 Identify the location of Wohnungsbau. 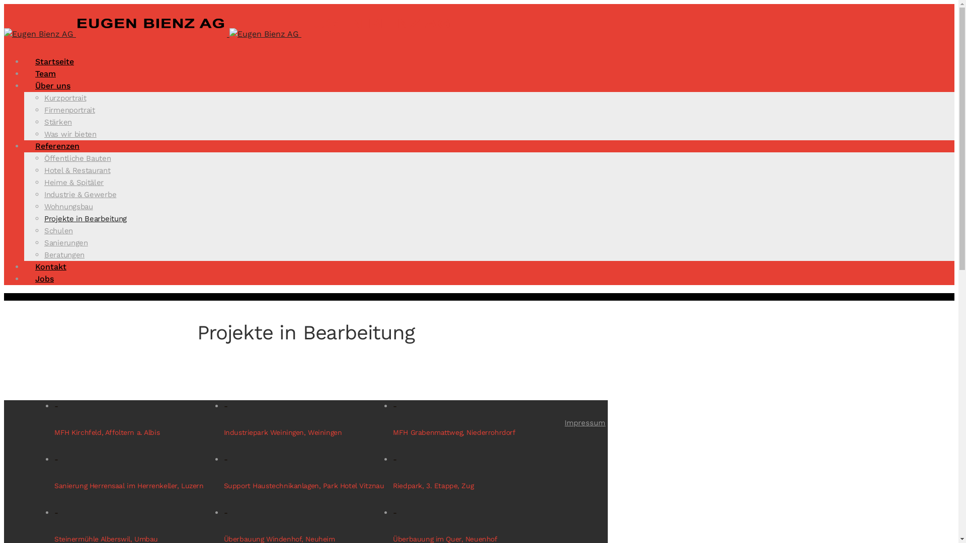
(68, 207).